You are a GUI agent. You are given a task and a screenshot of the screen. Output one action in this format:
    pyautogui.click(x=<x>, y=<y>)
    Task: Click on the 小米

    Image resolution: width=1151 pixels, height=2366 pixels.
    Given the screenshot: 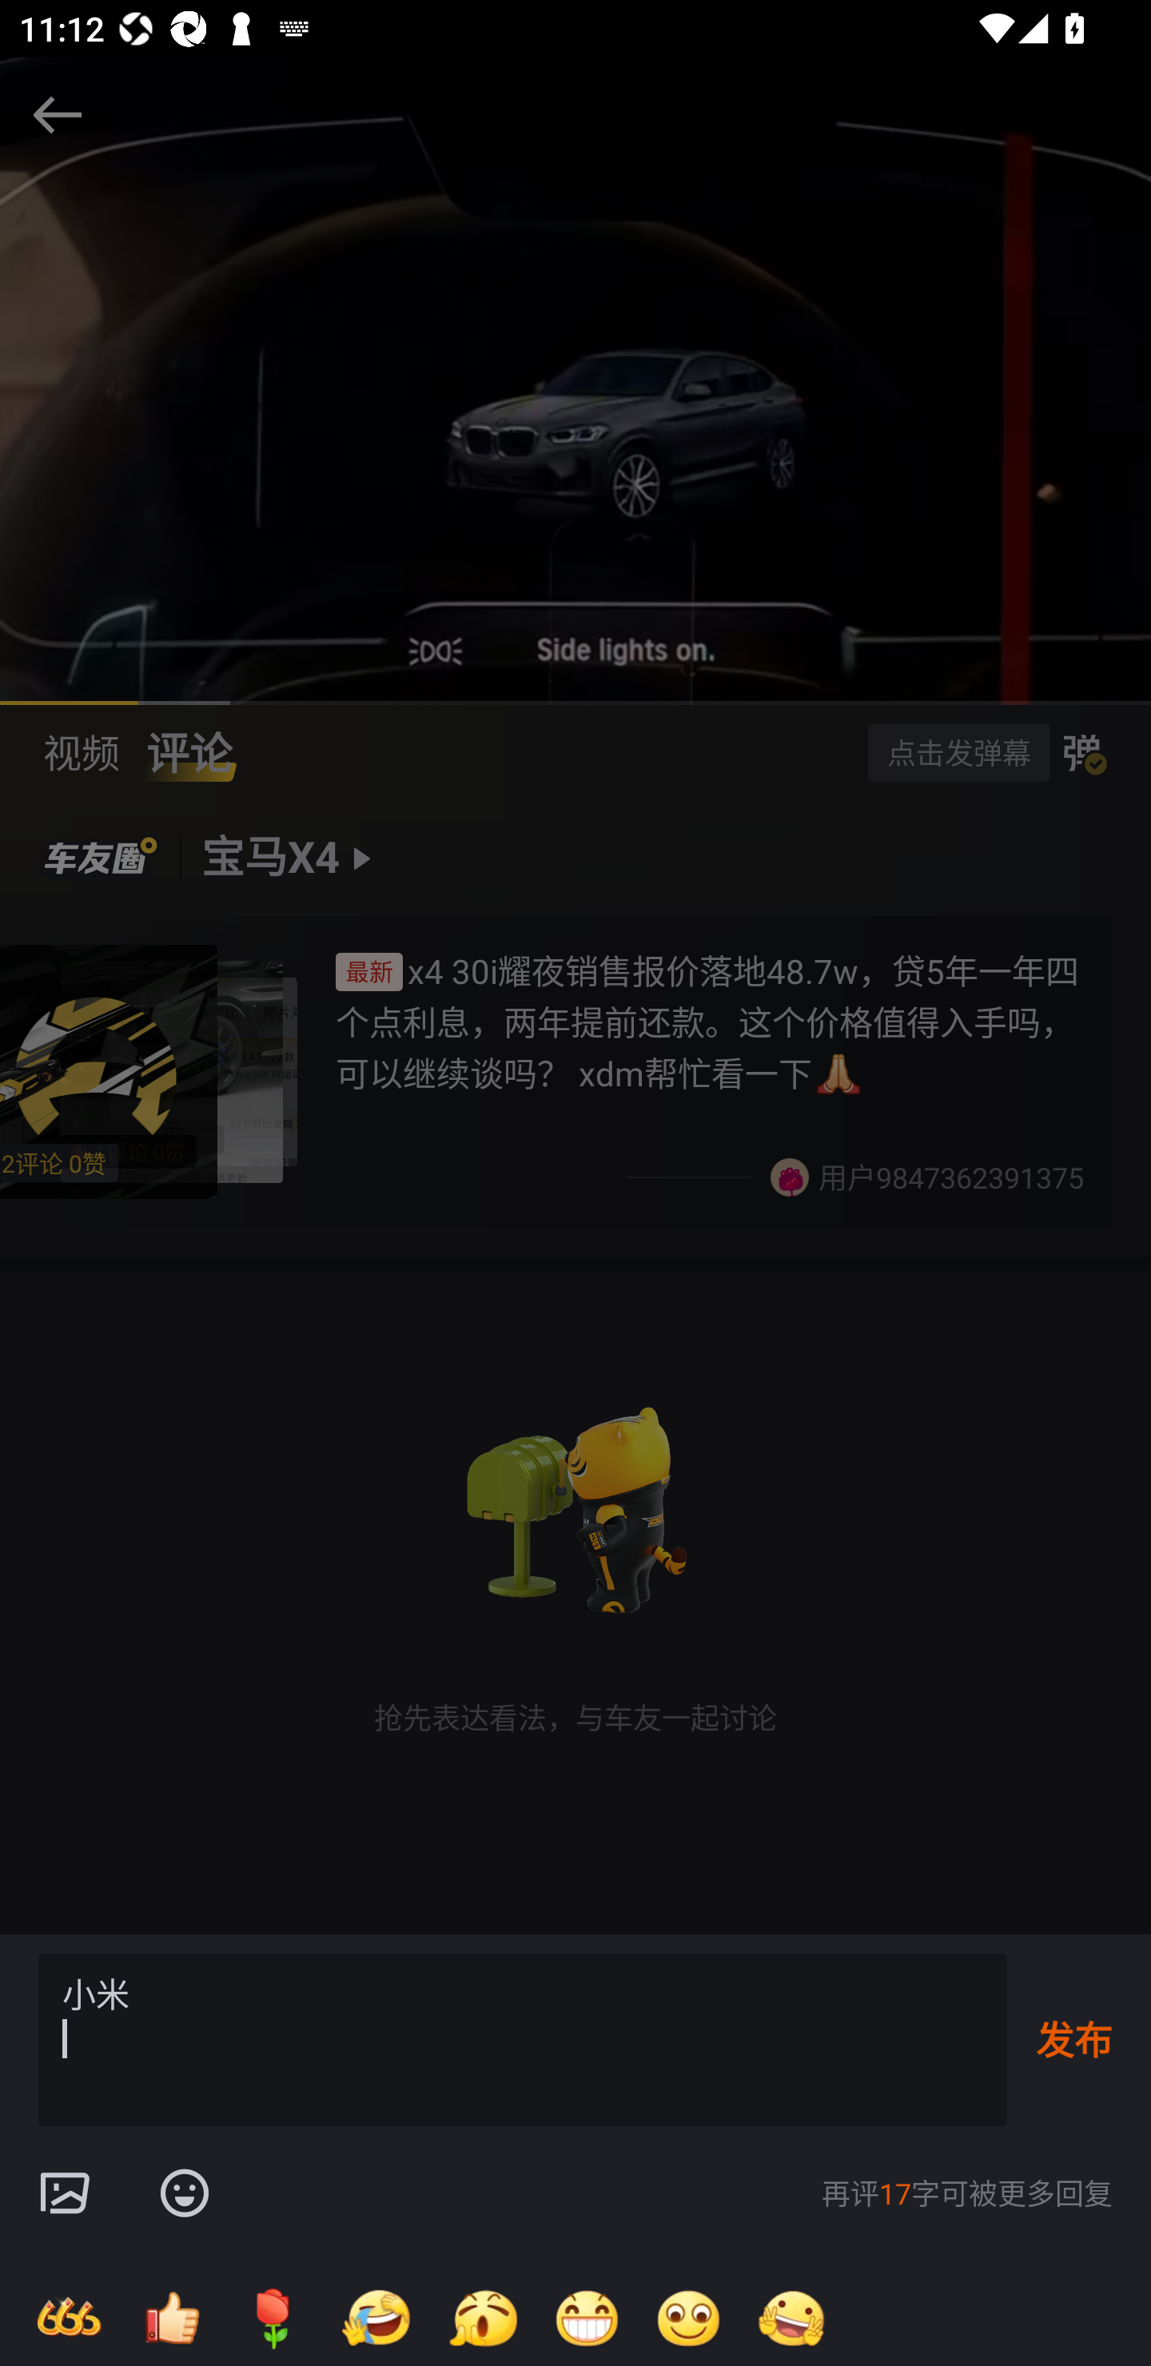 What is the action you would take?
    pyautogui.click(x=523, y=2040)
    